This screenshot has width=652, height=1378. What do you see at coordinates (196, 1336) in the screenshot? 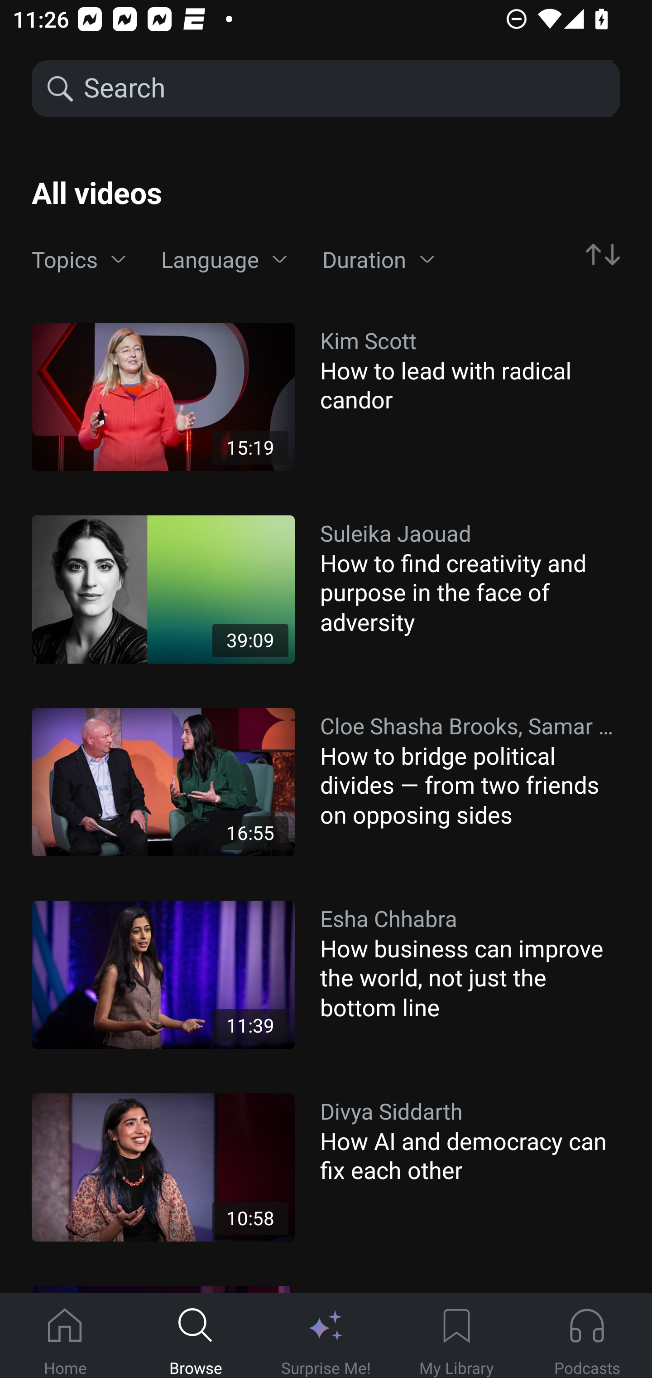
I see `Browse` at bounding box center [196, 1336].